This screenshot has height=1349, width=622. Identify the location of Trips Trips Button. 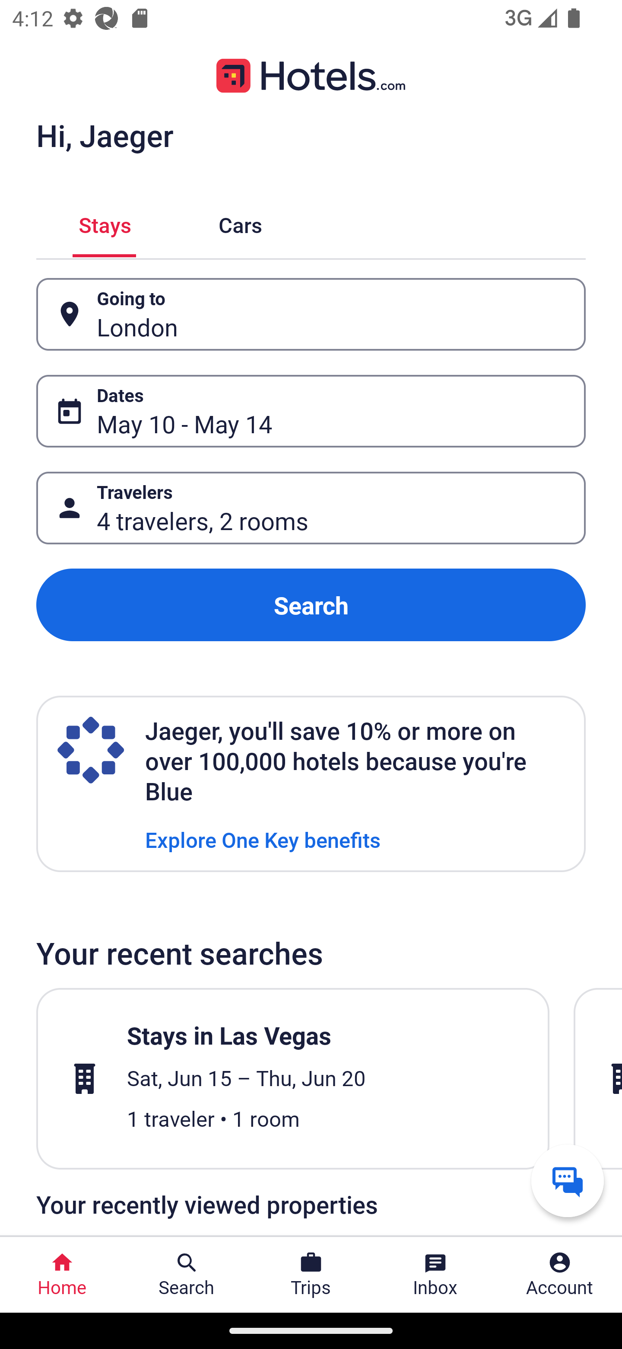
(311, 1275).